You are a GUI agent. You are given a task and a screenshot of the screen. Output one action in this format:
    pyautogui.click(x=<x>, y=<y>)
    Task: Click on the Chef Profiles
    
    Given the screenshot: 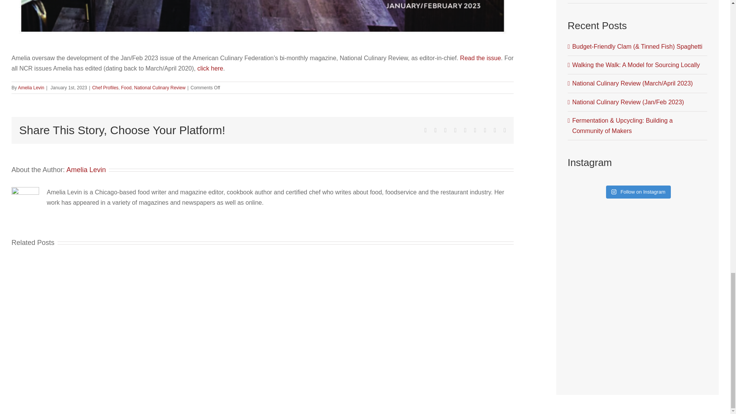 What is the action you would take?
    pyautogui.click(x=105, y=88)
    